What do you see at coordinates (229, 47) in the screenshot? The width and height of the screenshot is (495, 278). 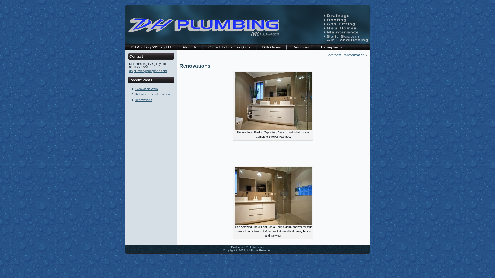 I see `Contact Us for a Free Quote` at bounding box center [229, 47].